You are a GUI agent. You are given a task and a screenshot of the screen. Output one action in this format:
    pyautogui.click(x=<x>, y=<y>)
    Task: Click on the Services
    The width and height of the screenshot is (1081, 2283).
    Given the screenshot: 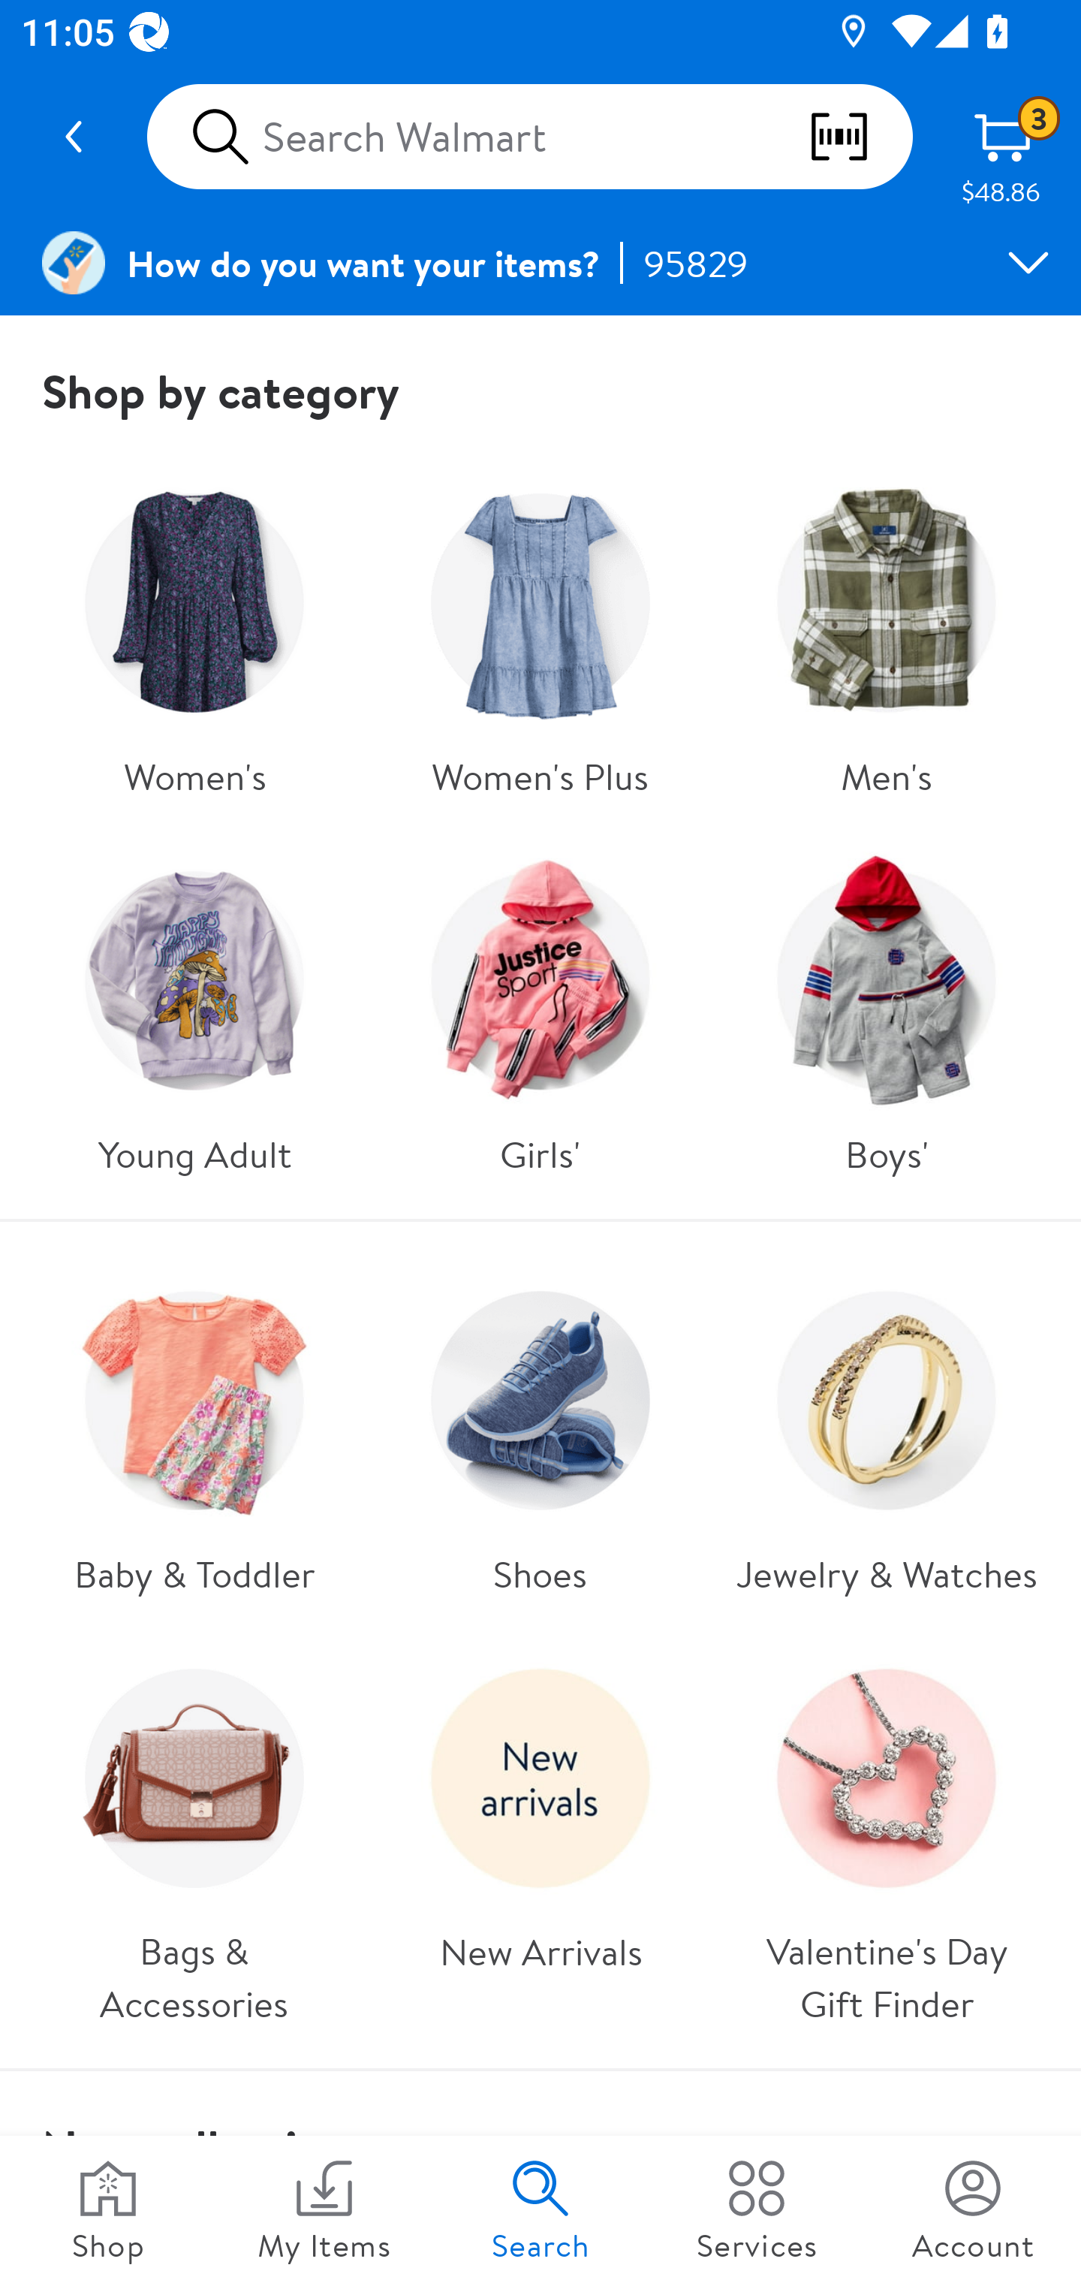 What is the action you would take?
    pyautogui.click(x=757, y=2209)
    